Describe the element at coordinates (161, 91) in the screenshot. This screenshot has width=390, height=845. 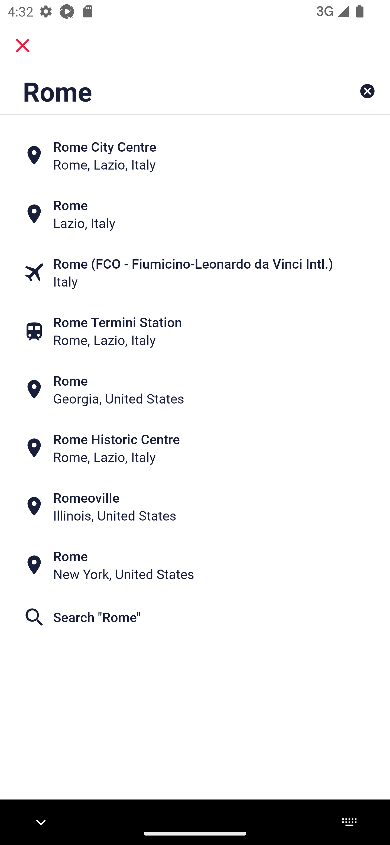
I see `Rome` at that location.